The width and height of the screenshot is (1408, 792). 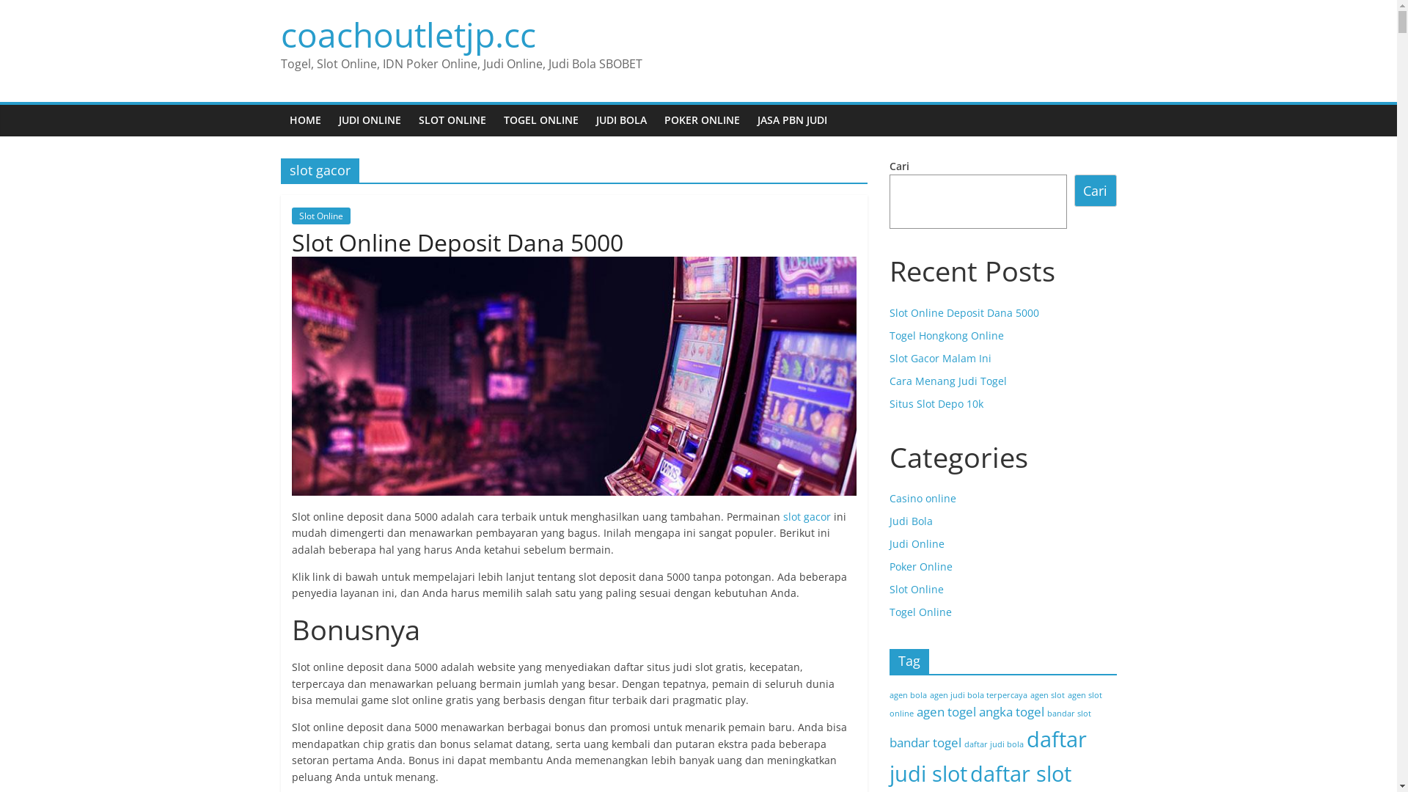 I want to click on agen togel, so click(x=946, y=711).